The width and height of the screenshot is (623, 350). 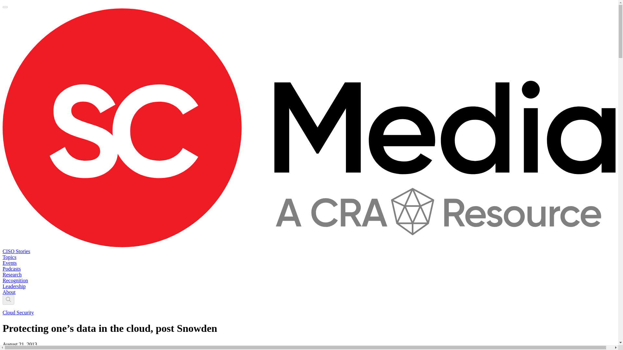 What do you see at coordinates (18, 312) in the screenshot?
I see `Cloud Security` at bounding box center [18, 312].